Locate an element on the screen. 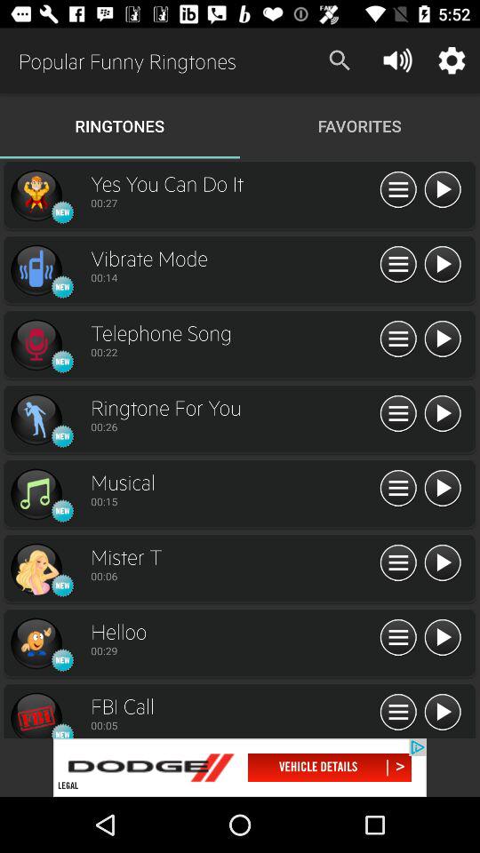 The height and width of the screenshot is (853, 480). music play option is located at coordinates (36, 494).